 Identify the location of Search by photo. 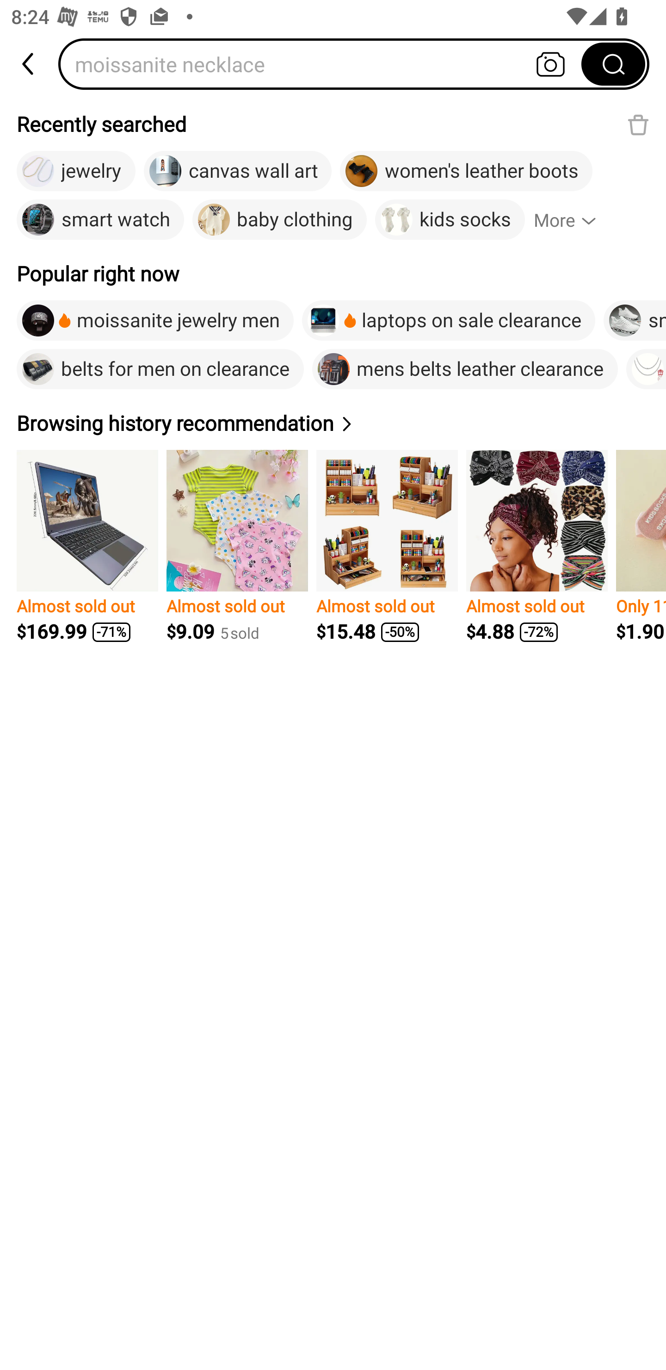
(550, 64).